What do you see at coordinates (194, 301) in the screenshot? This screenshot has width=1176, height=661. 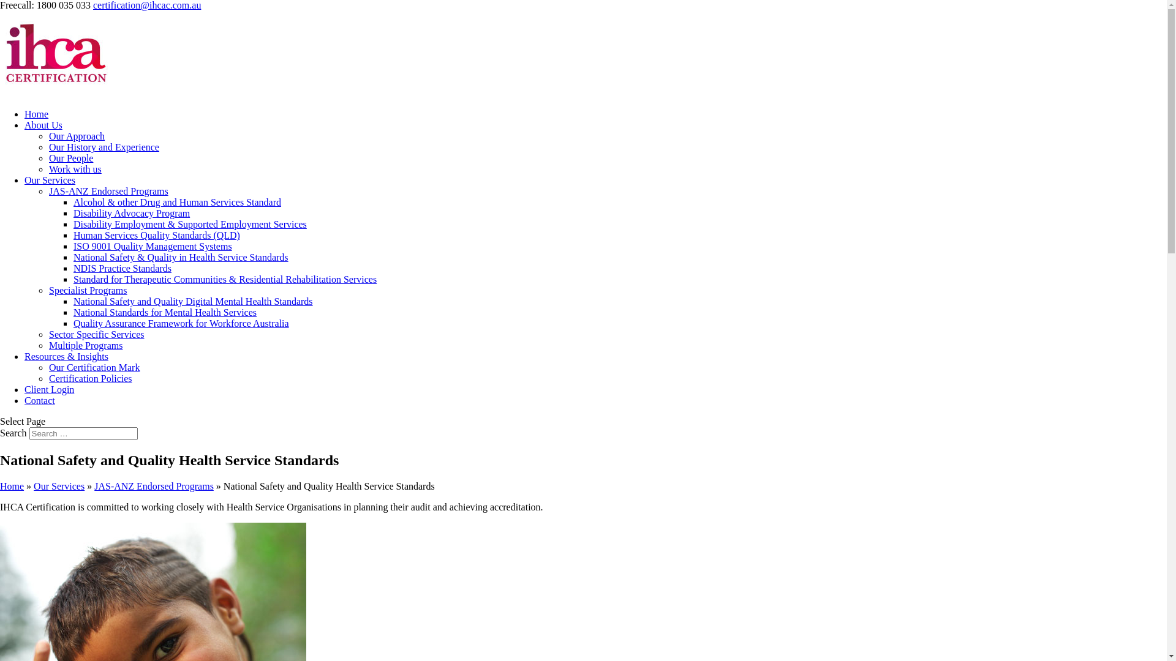 I see `National Safety and Quality Digital Mental Health Standards` at bounding box center [194, 301].